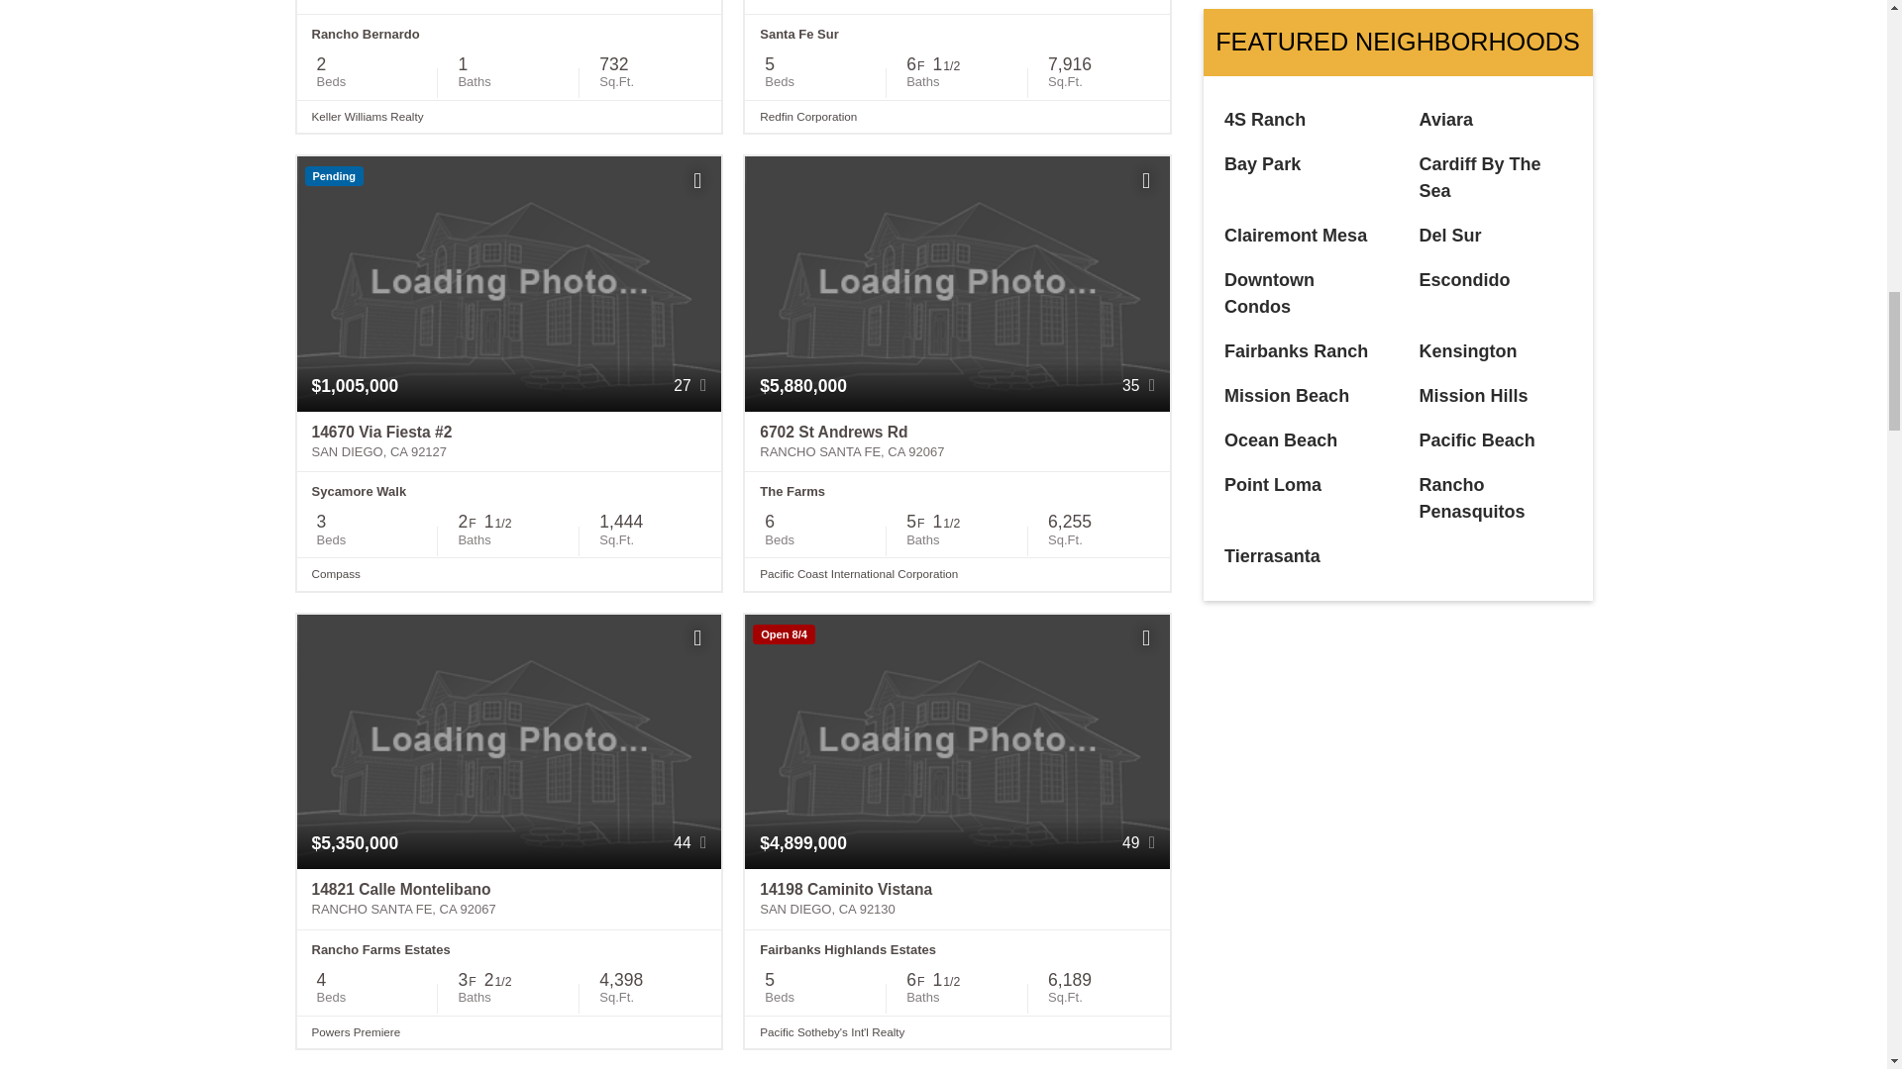  Describe the element at coordinates (957, 8) in the screenshot. I see `6841 Poco Lago Rancho Santa Fe,  CA 92067` at that location.